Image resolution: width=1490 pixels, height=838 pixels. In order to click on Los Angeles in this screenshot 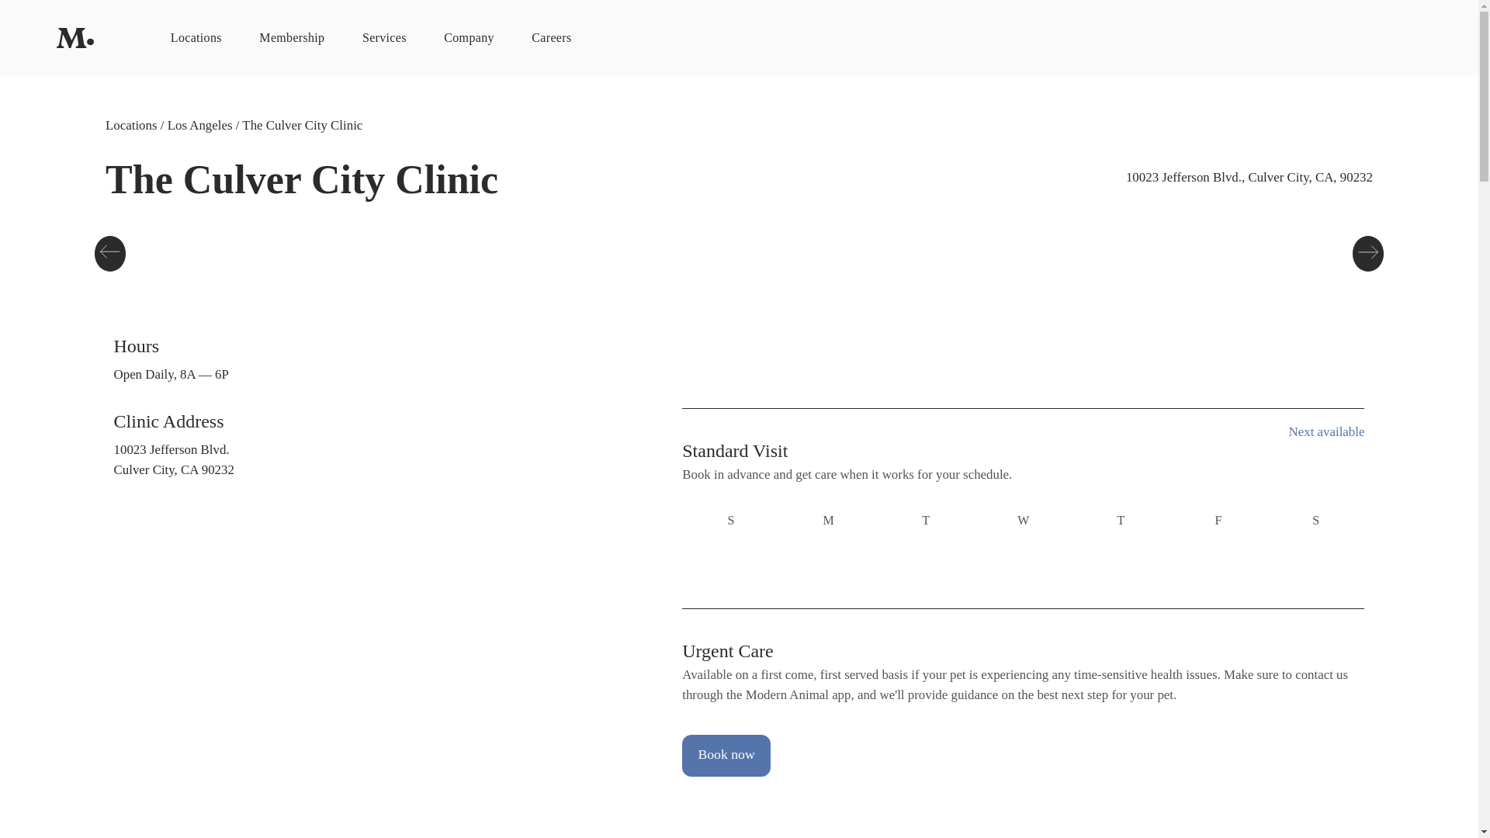, I will do `click(199, 126)`.